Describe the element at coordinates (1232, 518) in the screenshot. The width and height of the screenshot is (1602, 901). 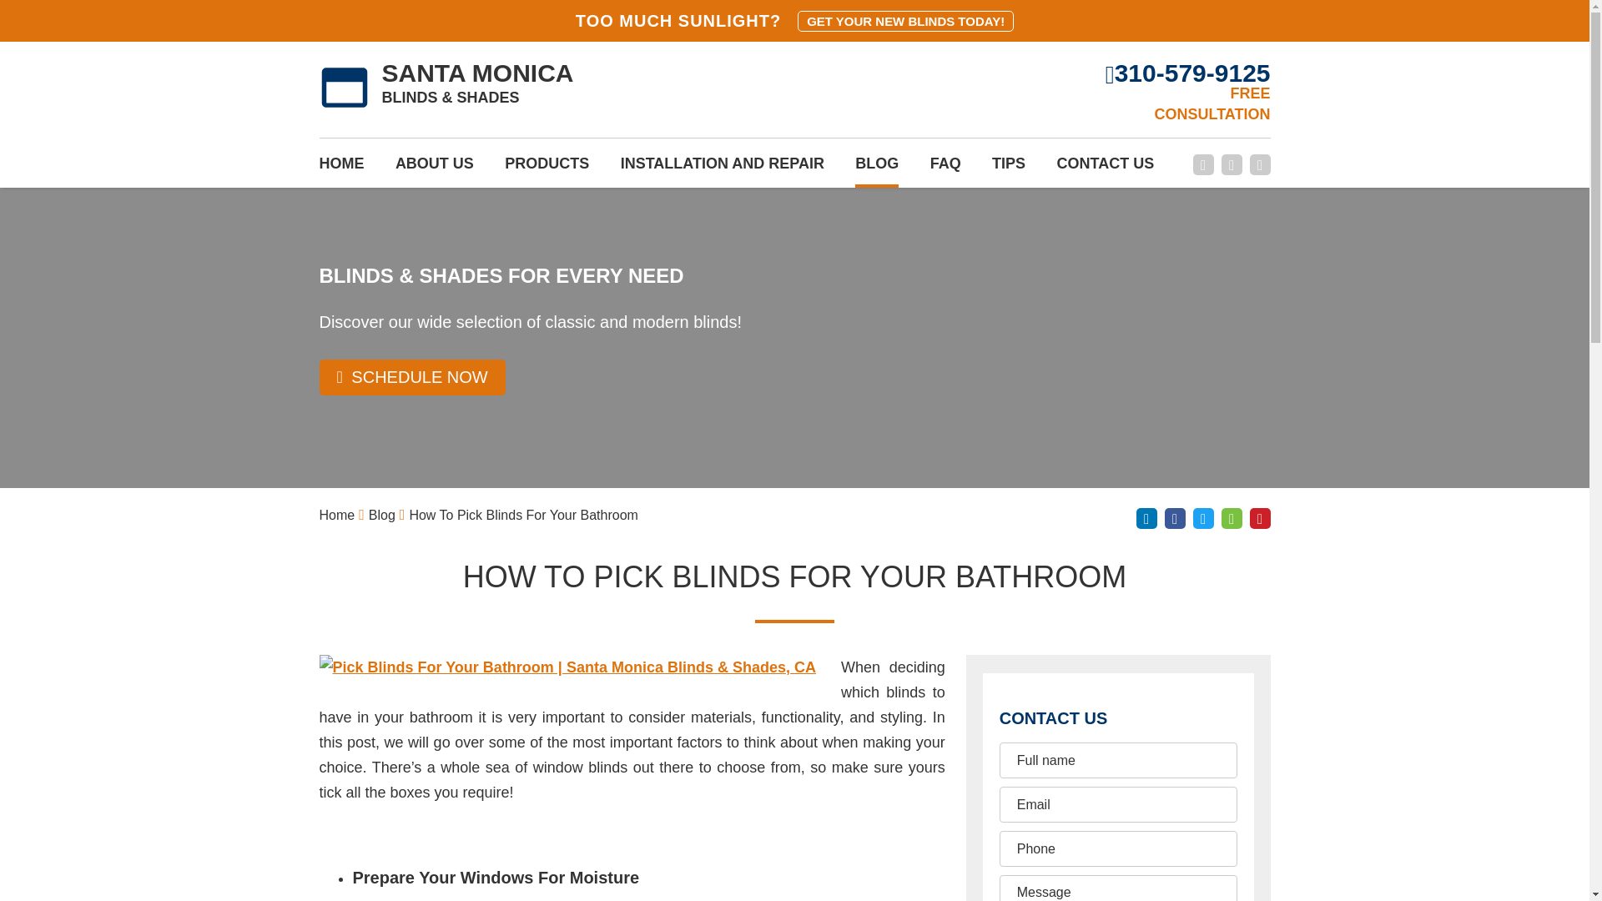
I see `Houzz` at that location.